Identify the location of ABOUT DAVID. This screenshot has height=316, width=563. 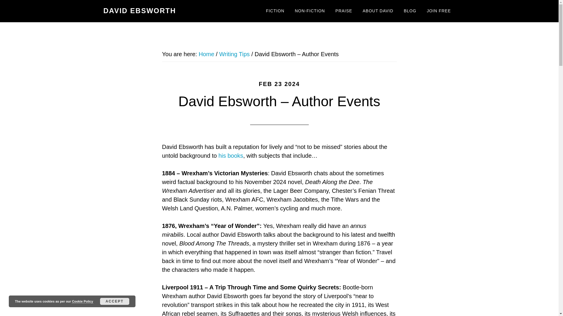
(378, 11).